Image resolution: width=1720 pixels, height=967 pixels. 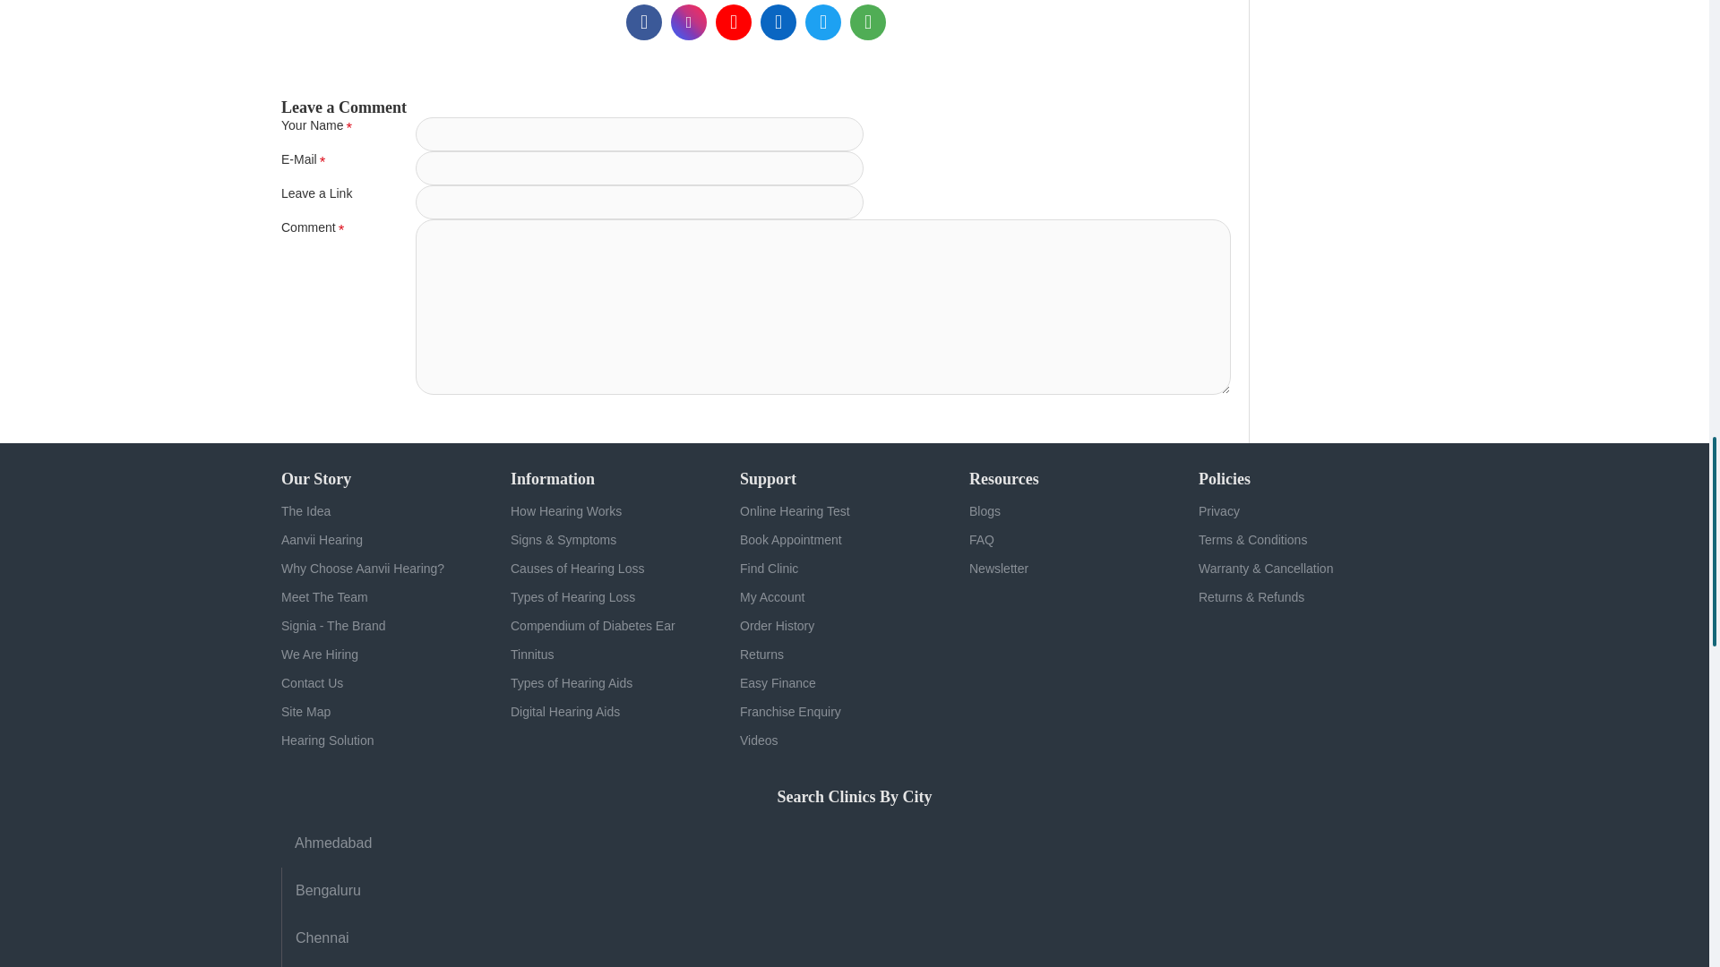 What do you see at coordinates (688, 22) in the screenshot?
I see `Instagram` at bounding box center [688, 22].